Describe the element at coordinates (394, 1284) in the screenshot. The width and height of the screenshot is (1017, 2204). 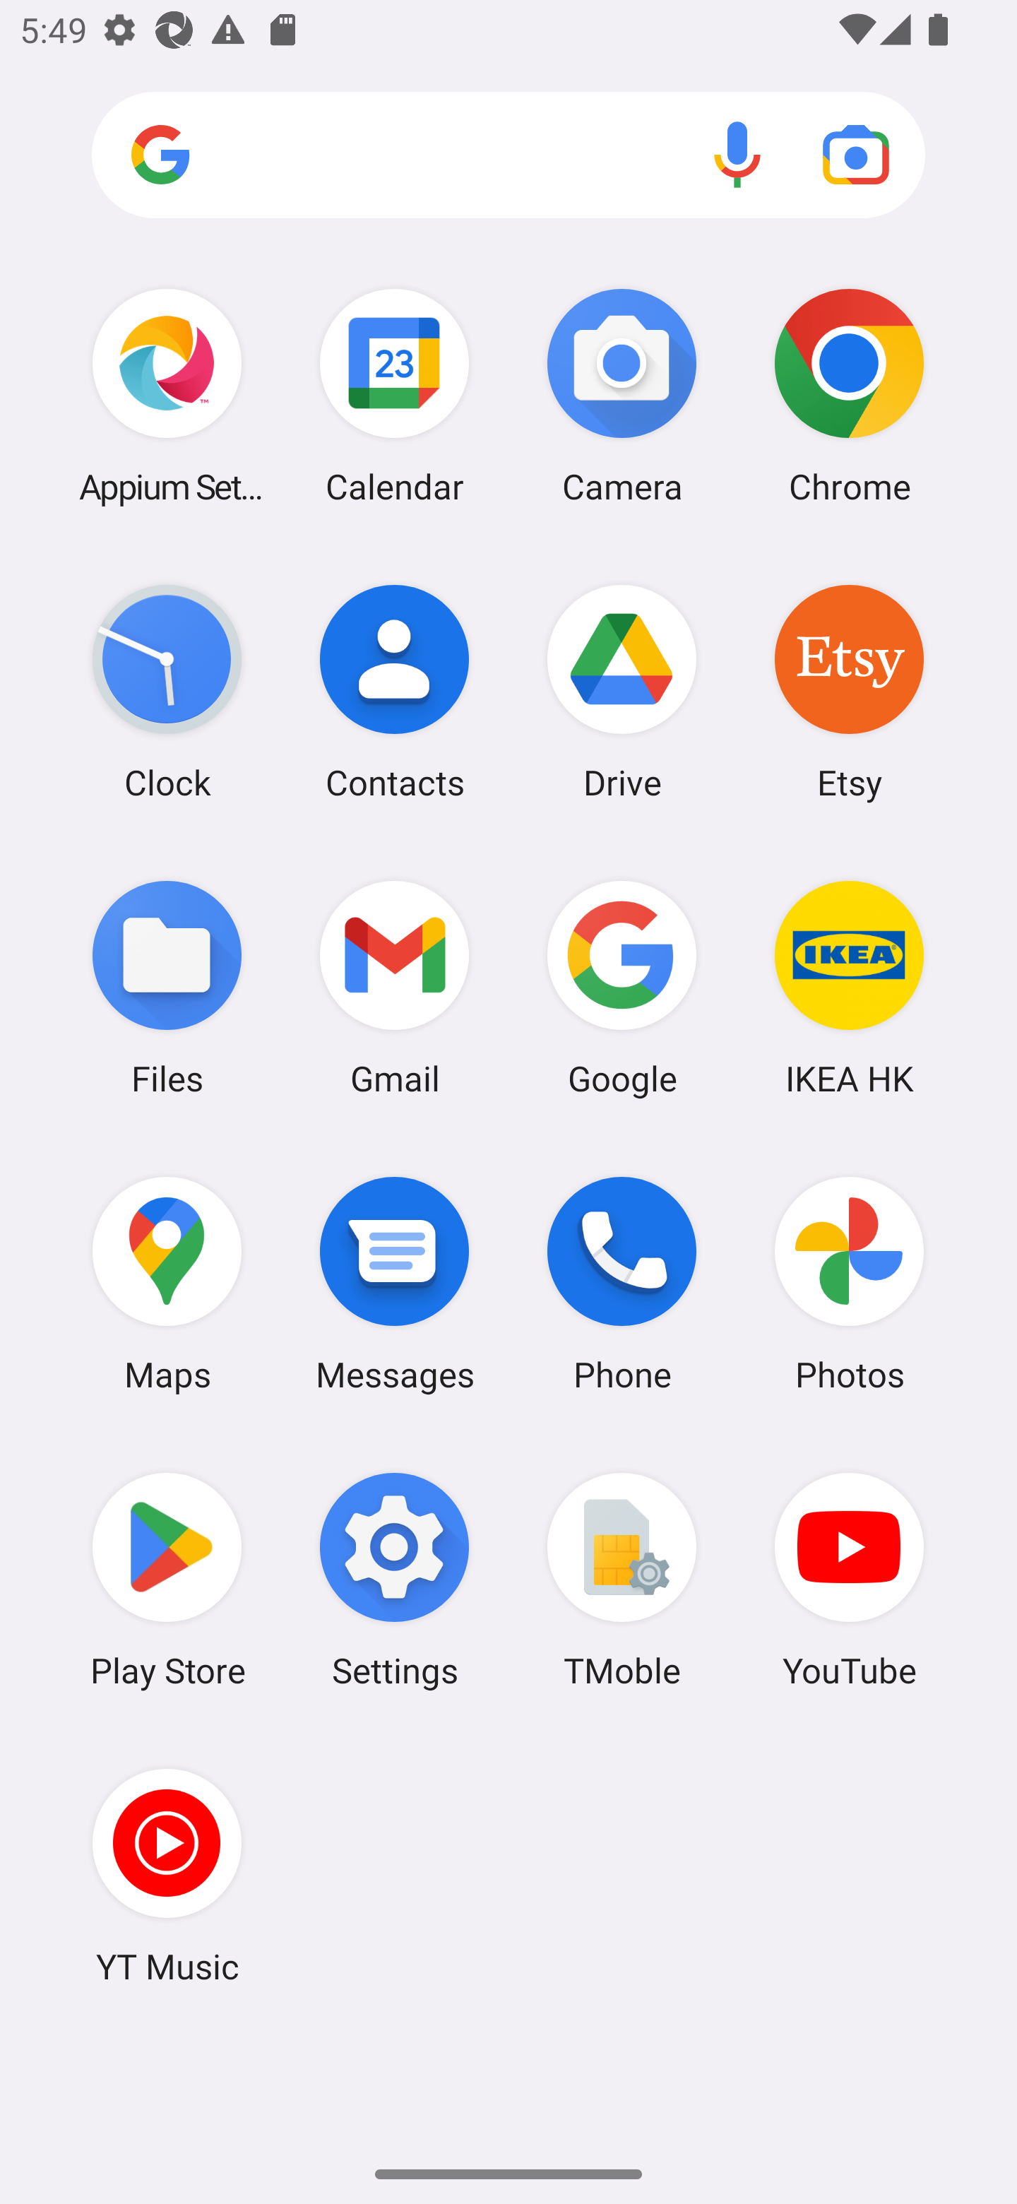
I see `Messages` at that location.